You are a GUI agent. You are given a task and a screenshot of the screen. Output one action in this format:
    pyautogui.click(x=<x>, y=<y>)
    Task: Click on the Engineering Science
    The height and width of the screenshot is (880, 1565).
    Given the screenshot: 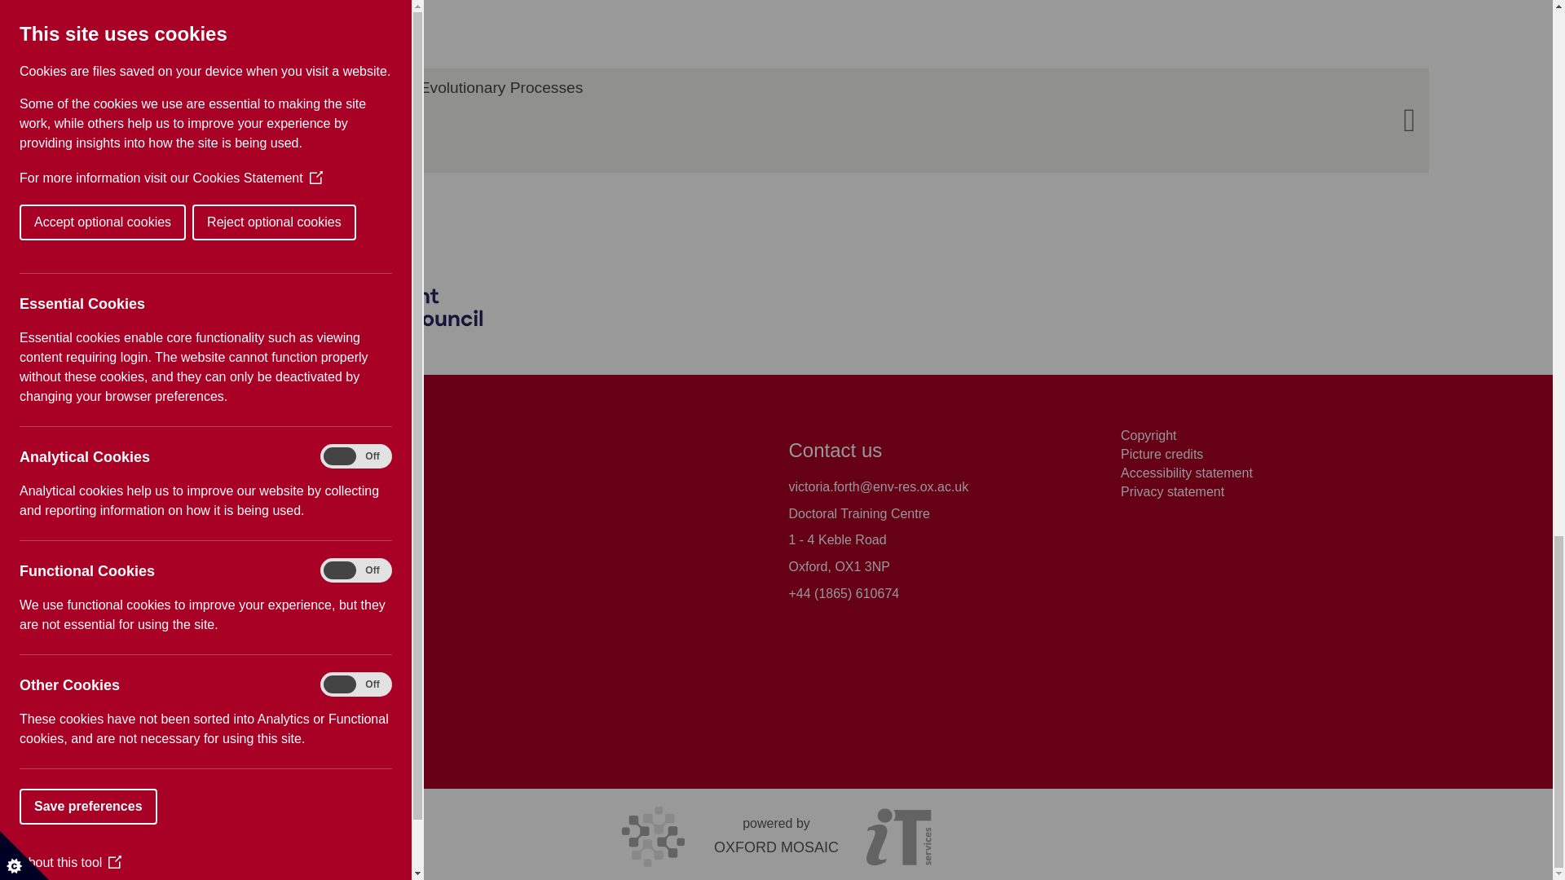 What is the action you would take?
    pyautogui.click(x=183, y=566)
    